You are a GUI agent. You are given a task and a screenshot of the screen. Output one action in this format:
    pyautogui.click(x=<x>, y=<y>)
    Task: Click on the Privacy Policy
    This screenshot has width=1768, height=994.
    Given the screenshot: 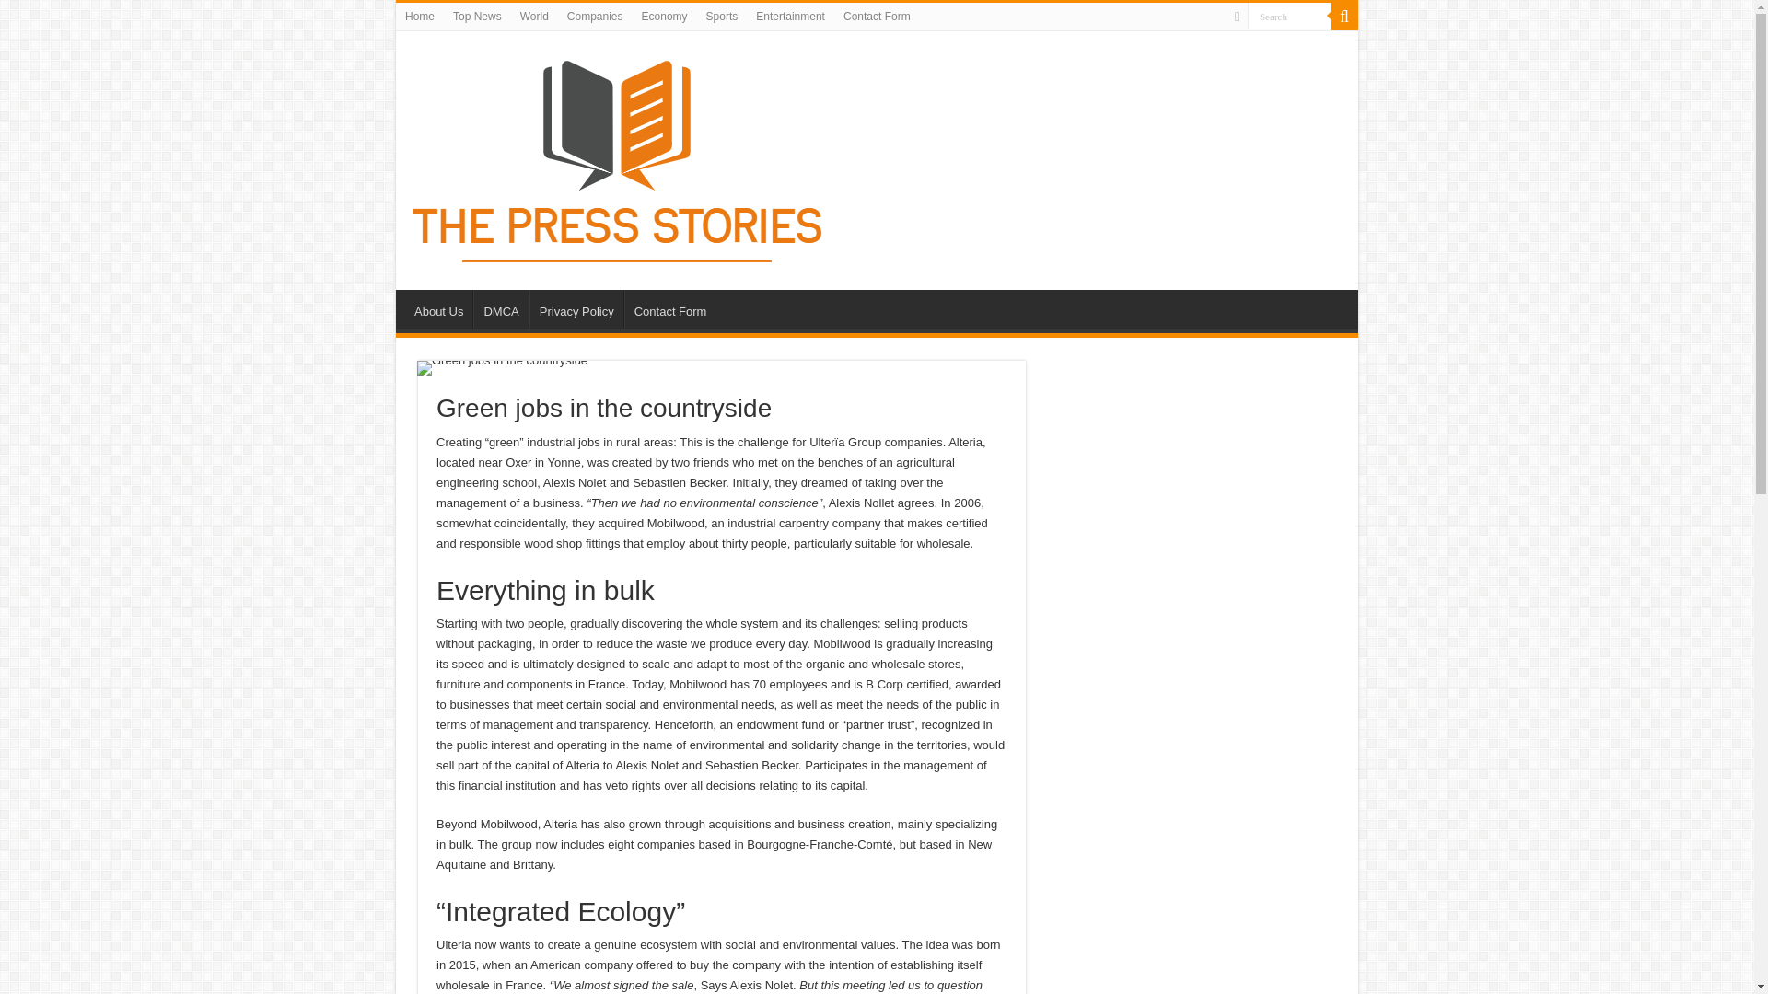 What is the action you would take?
    pyautogui.click(x=576, y=309)
    